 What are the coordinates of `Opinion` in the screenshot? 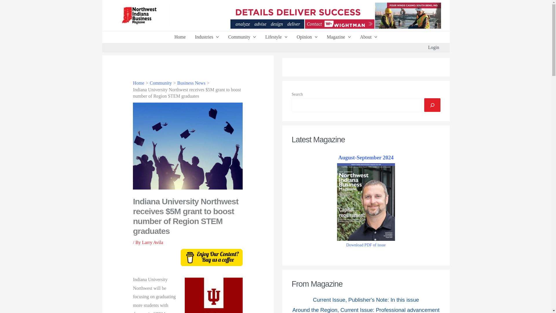 It's located at (307, 37).